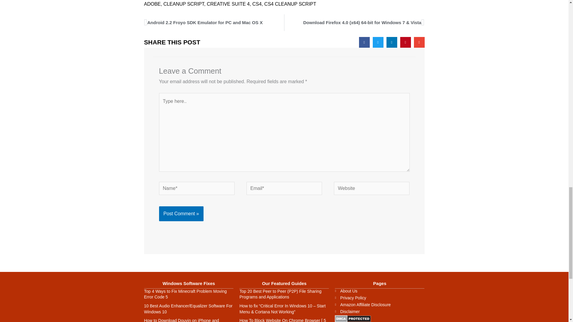  What do you see at coordinates (257, 4) in the screenshot?
I see `CS4` at bounding box center [257, 4].